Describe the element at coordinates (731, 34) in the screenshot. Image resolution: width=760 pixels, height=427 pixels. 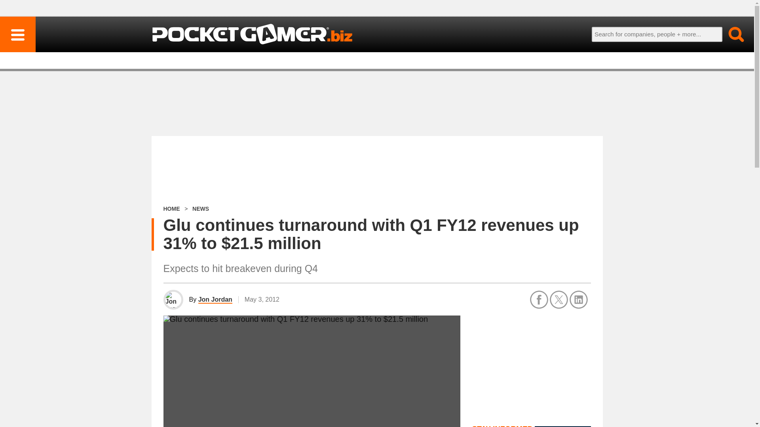
I see `Go` at that location.